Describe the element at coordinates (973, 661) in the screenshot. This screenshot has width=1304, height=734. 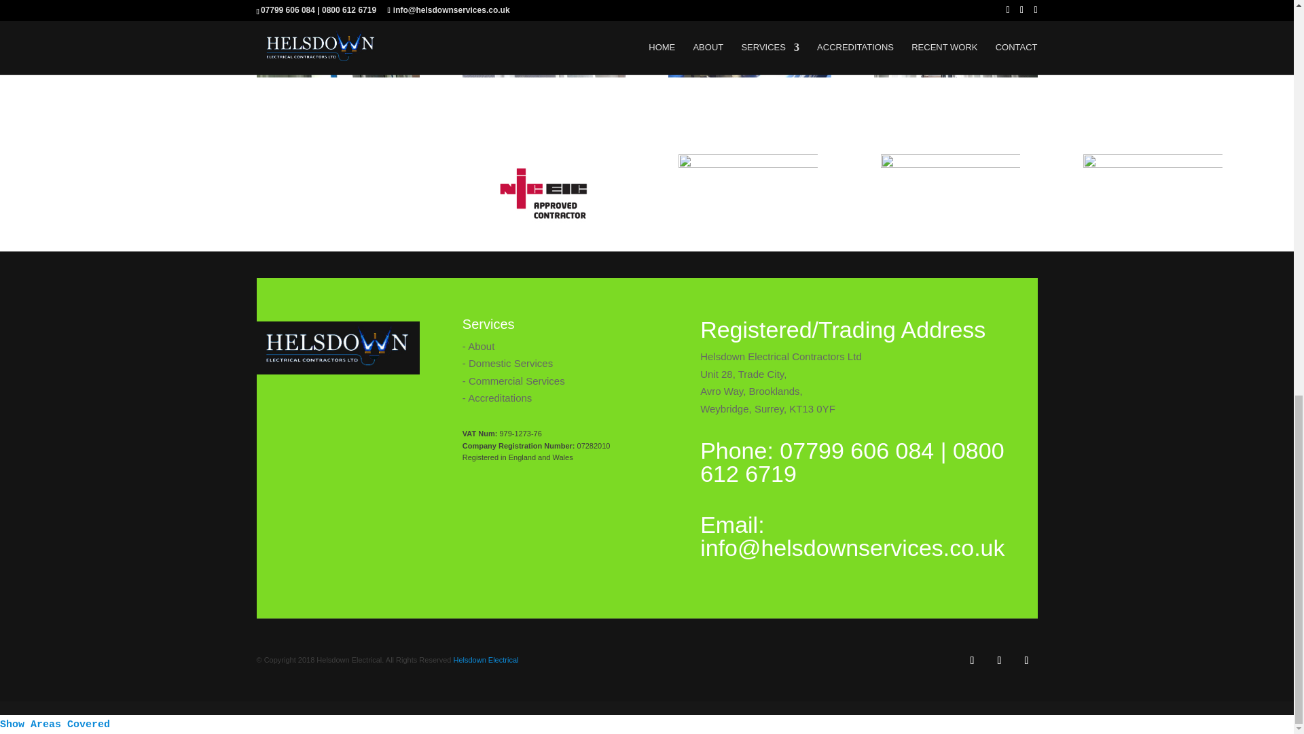
I see `Follow on Facebook` at that location.